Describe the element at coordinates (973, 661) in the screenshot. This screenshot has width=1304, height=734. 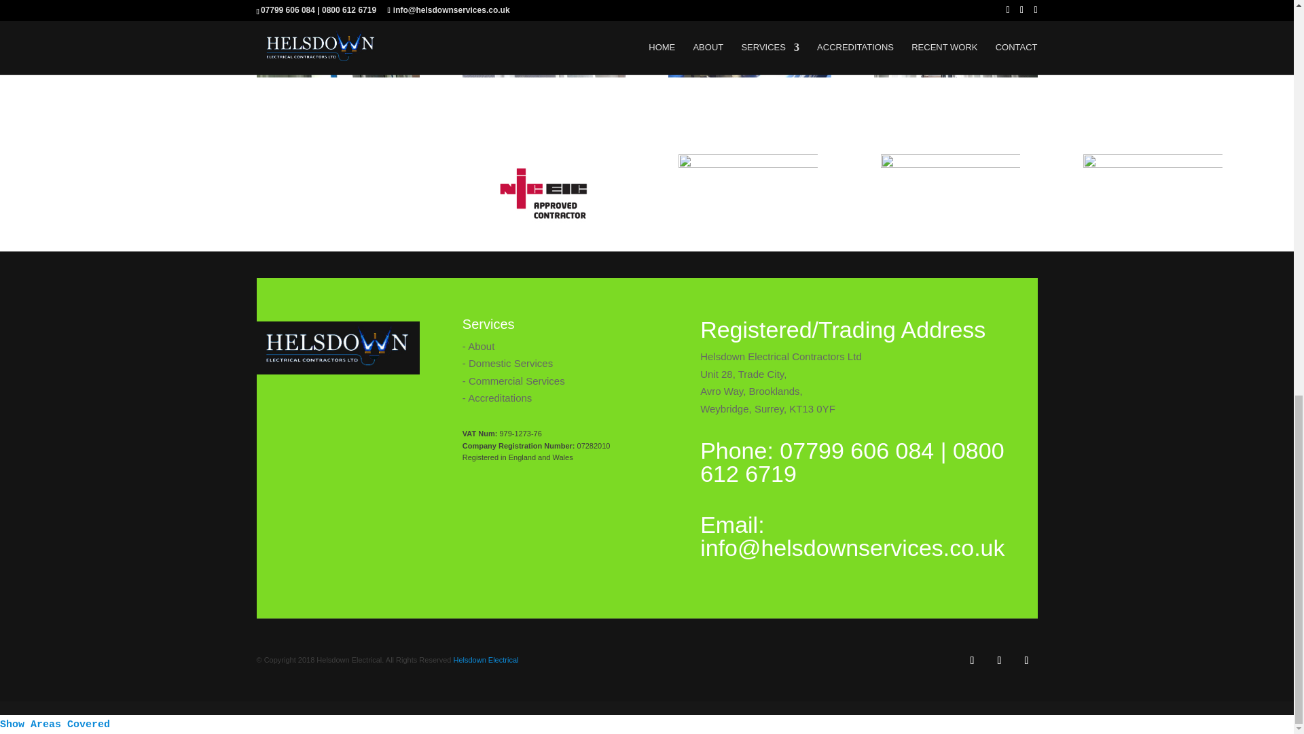
I see `Follow on Facebook` at that location.